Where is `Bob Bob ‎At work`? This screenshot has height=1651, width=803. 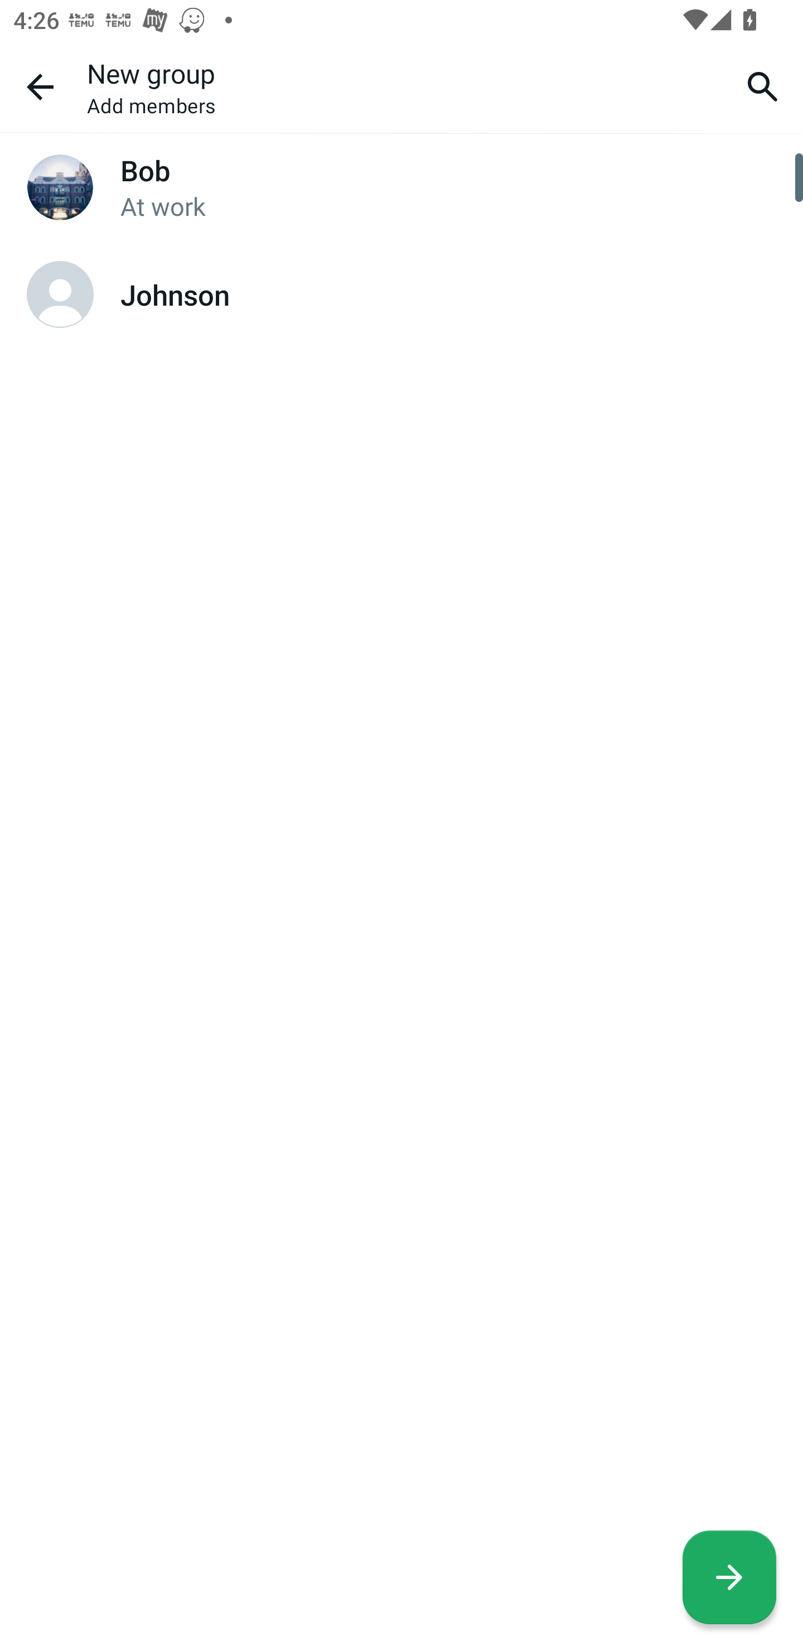 Bob Bob ‎At work is located at coordinates (401, 187).